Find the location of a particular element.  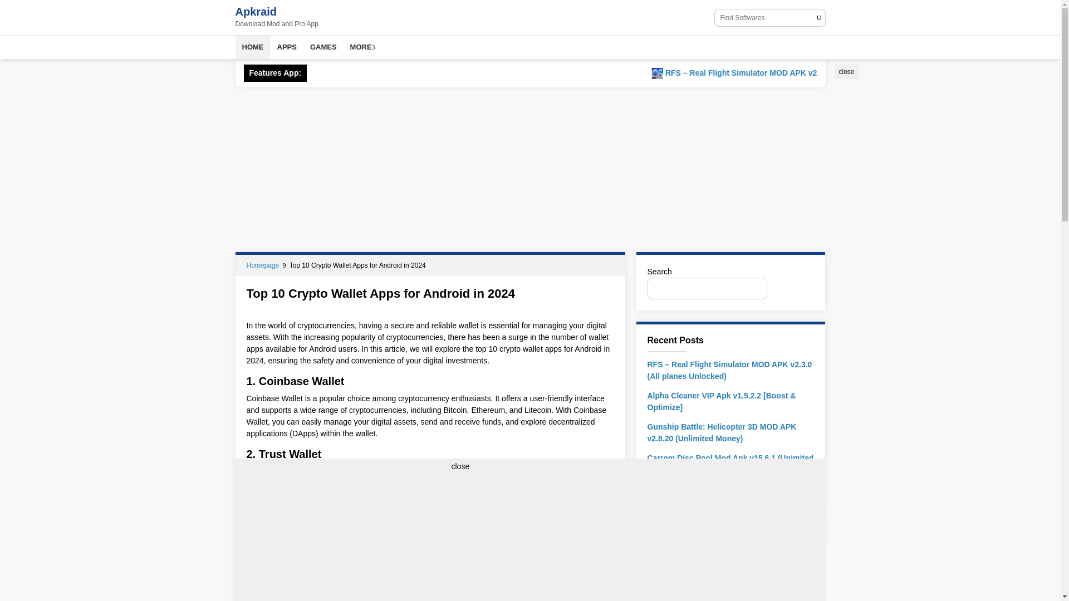

GAMES is located at coordinates (323, 47).